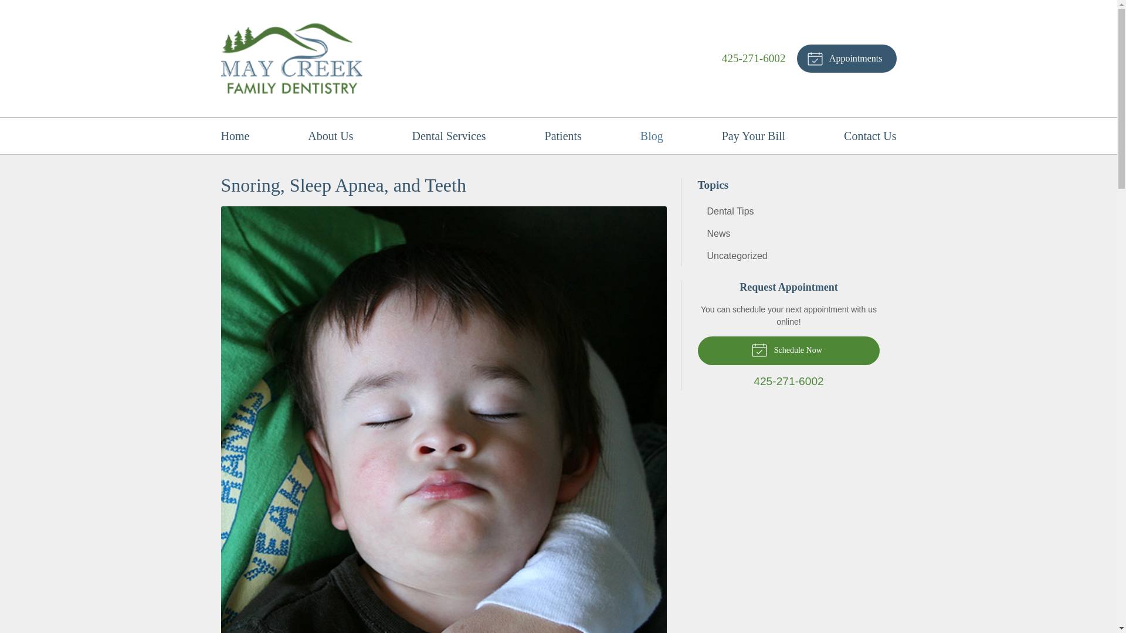  I want to click on Dental Services, so click(449, 136).